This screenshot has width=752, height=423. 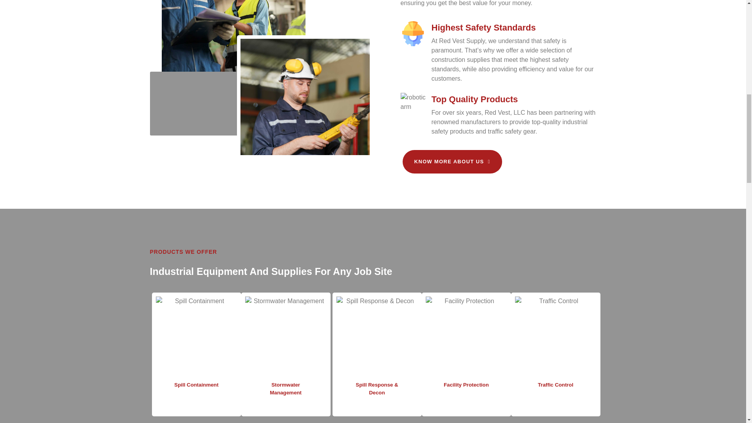 I want to click on Home 4, so click(x=413, y=106).